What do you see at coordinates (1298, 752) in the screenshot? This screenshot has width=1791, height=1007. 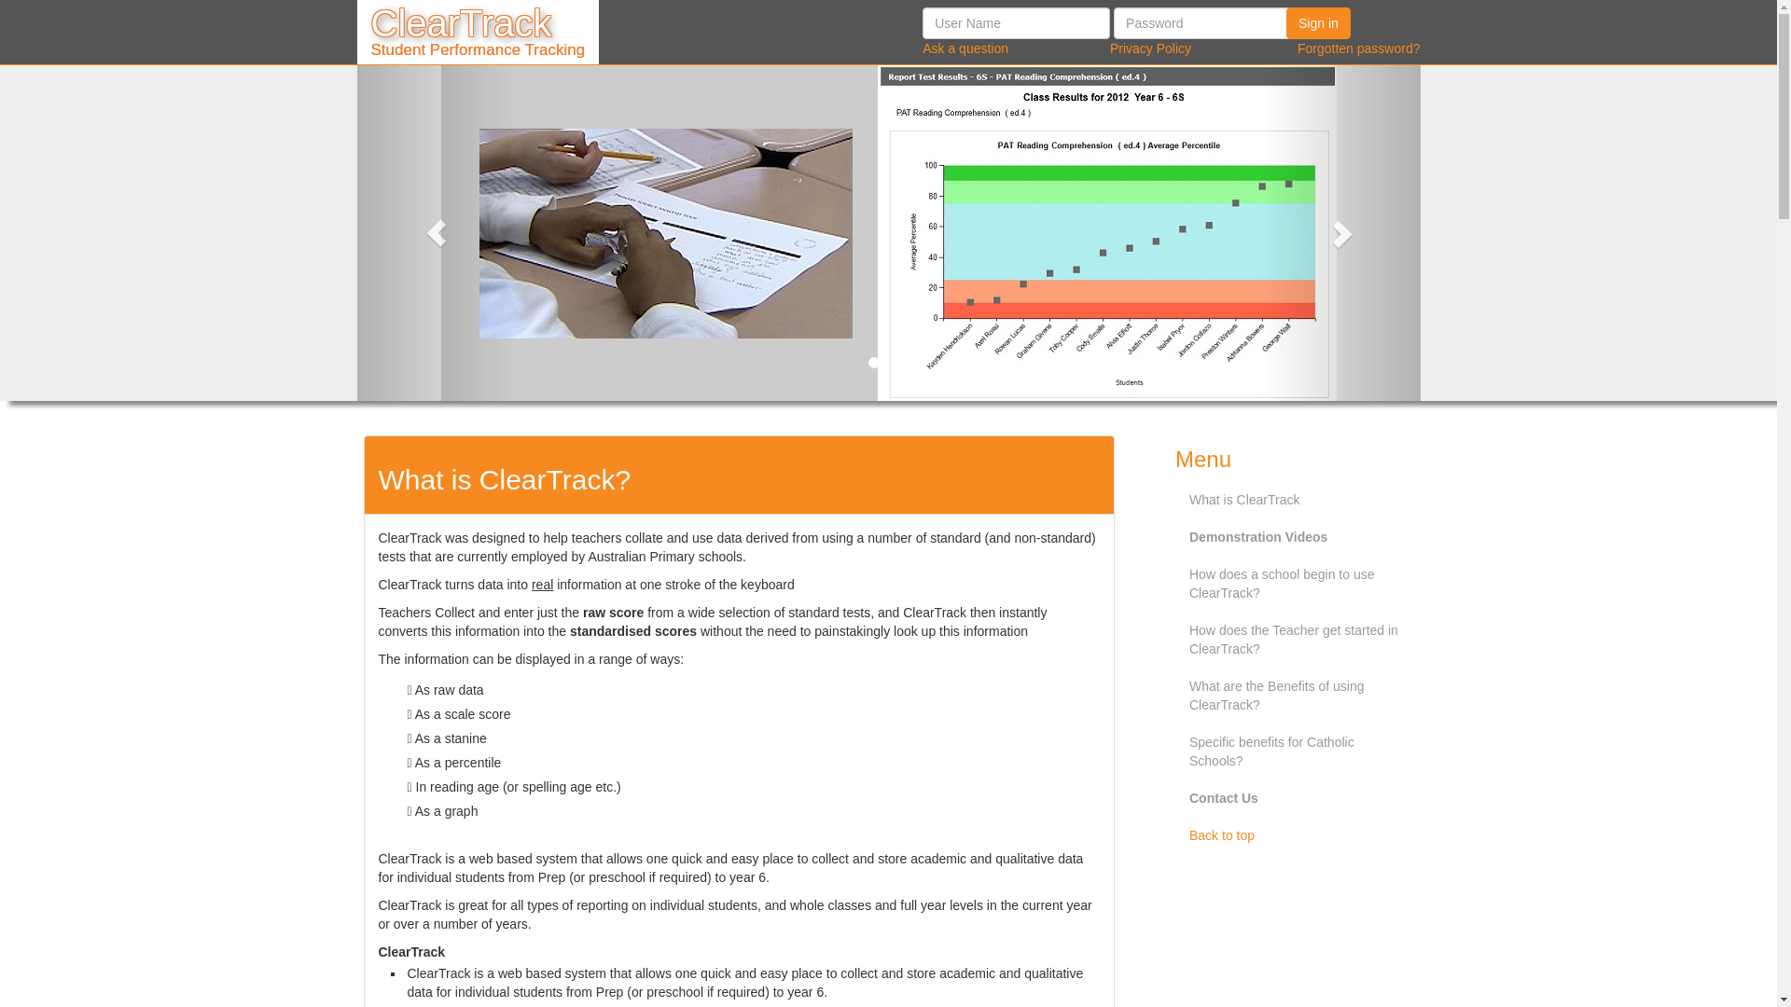 I see `Specific benefits for Catholic Schools?` at bounding box center [1298, 752].